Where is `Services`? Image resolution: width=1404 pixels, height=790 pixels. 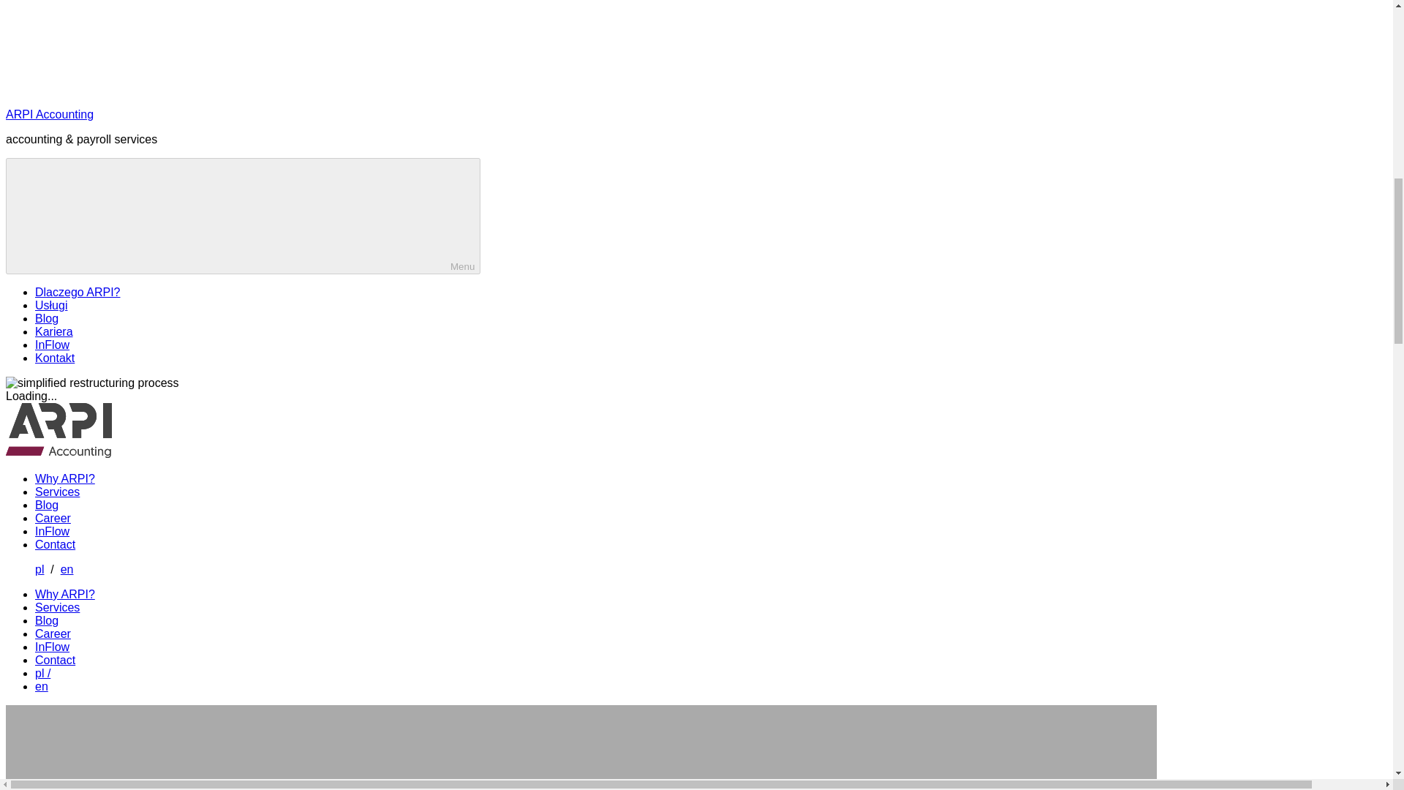
Services is located at coordinates (57, 607).